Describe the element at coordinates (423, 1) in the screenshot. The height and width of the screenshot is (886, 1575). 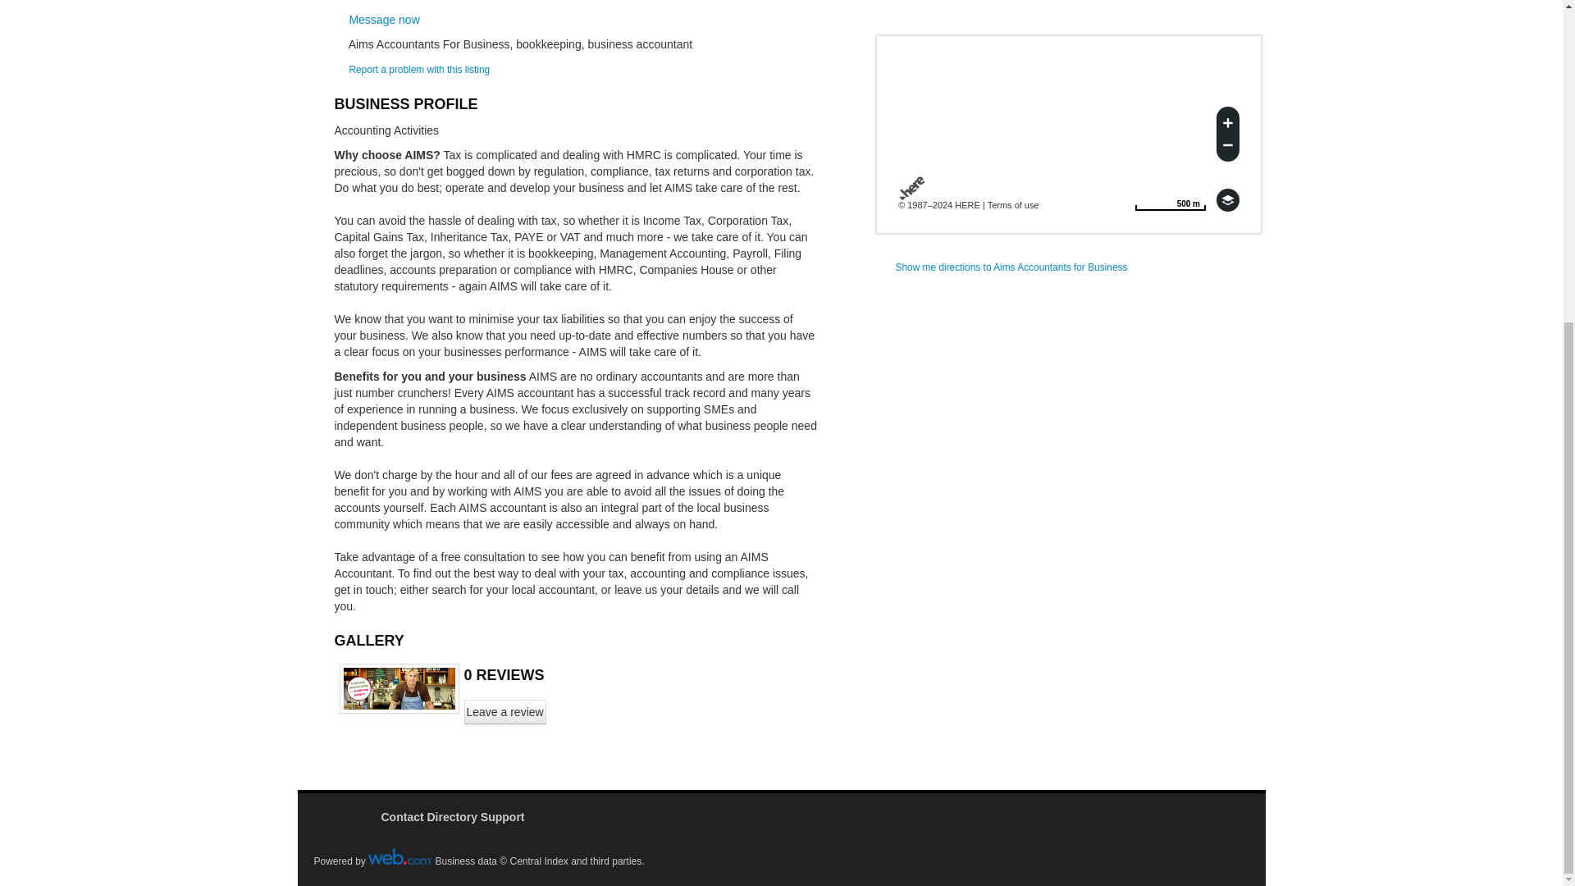
I see `01706 2...` at that location.